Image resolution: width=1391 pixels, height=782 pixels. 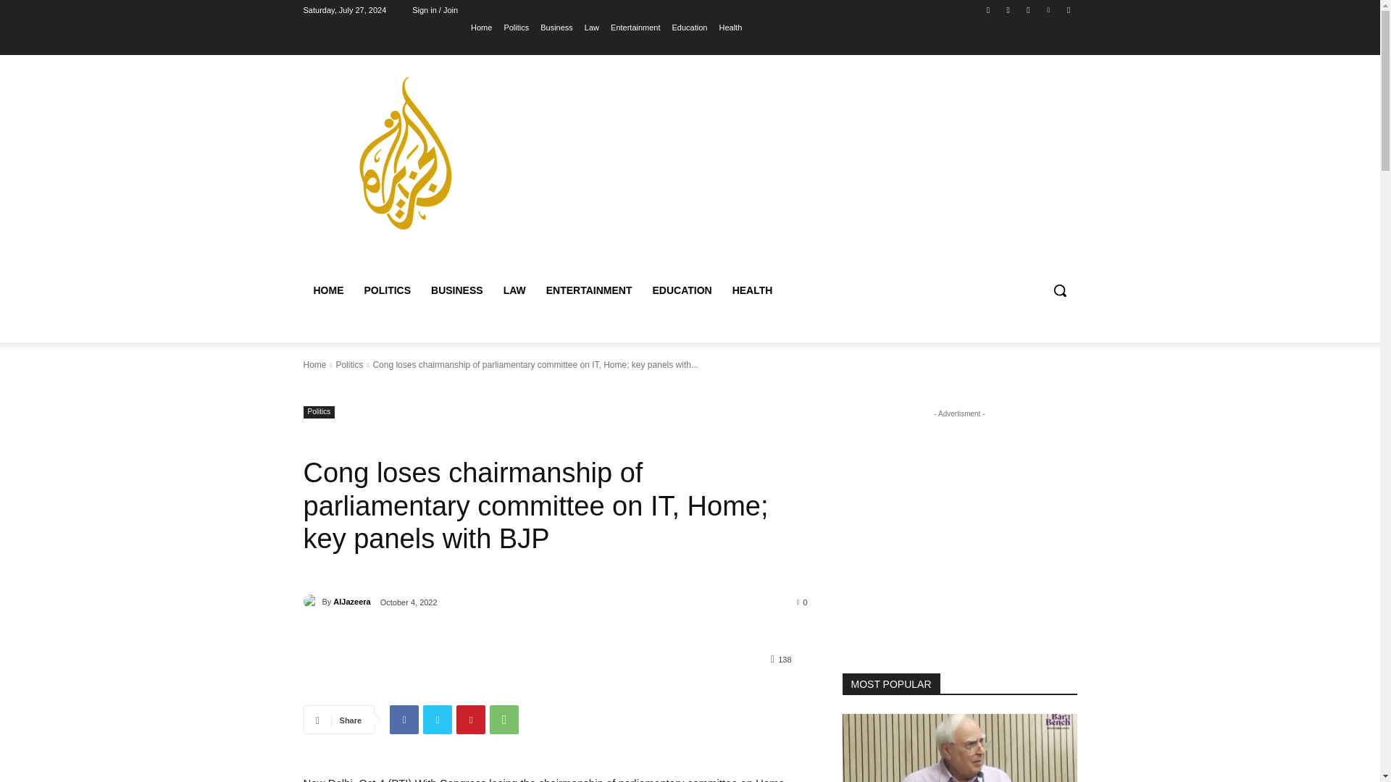 I want to click on WhatsApp, so click(x=504, y=720).